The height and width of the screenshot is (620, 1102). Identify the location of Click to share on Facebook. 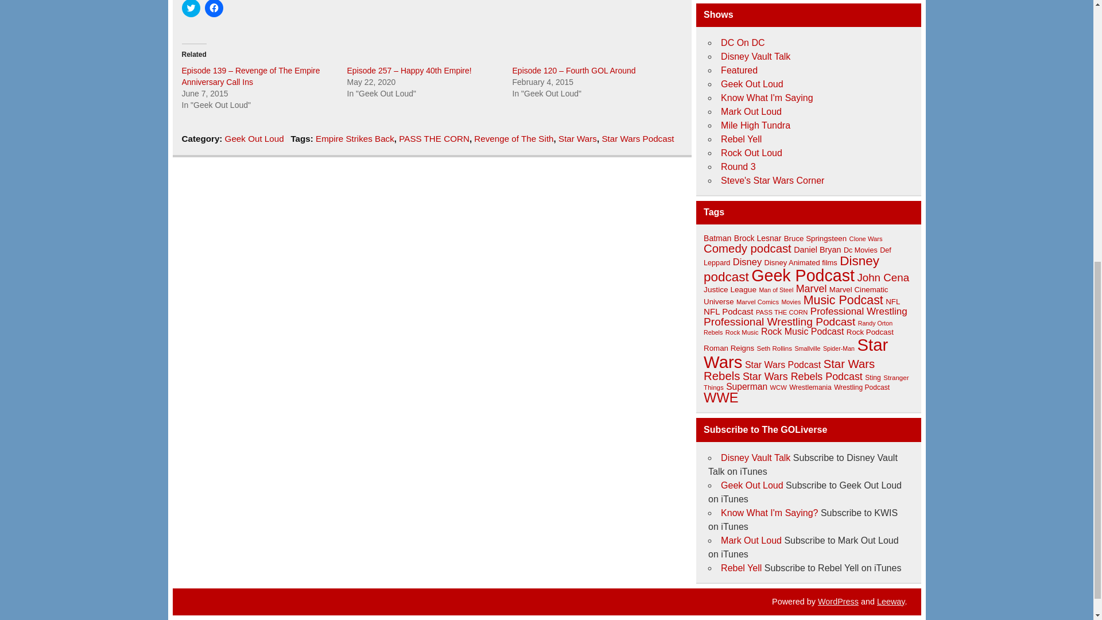
(213, 9).